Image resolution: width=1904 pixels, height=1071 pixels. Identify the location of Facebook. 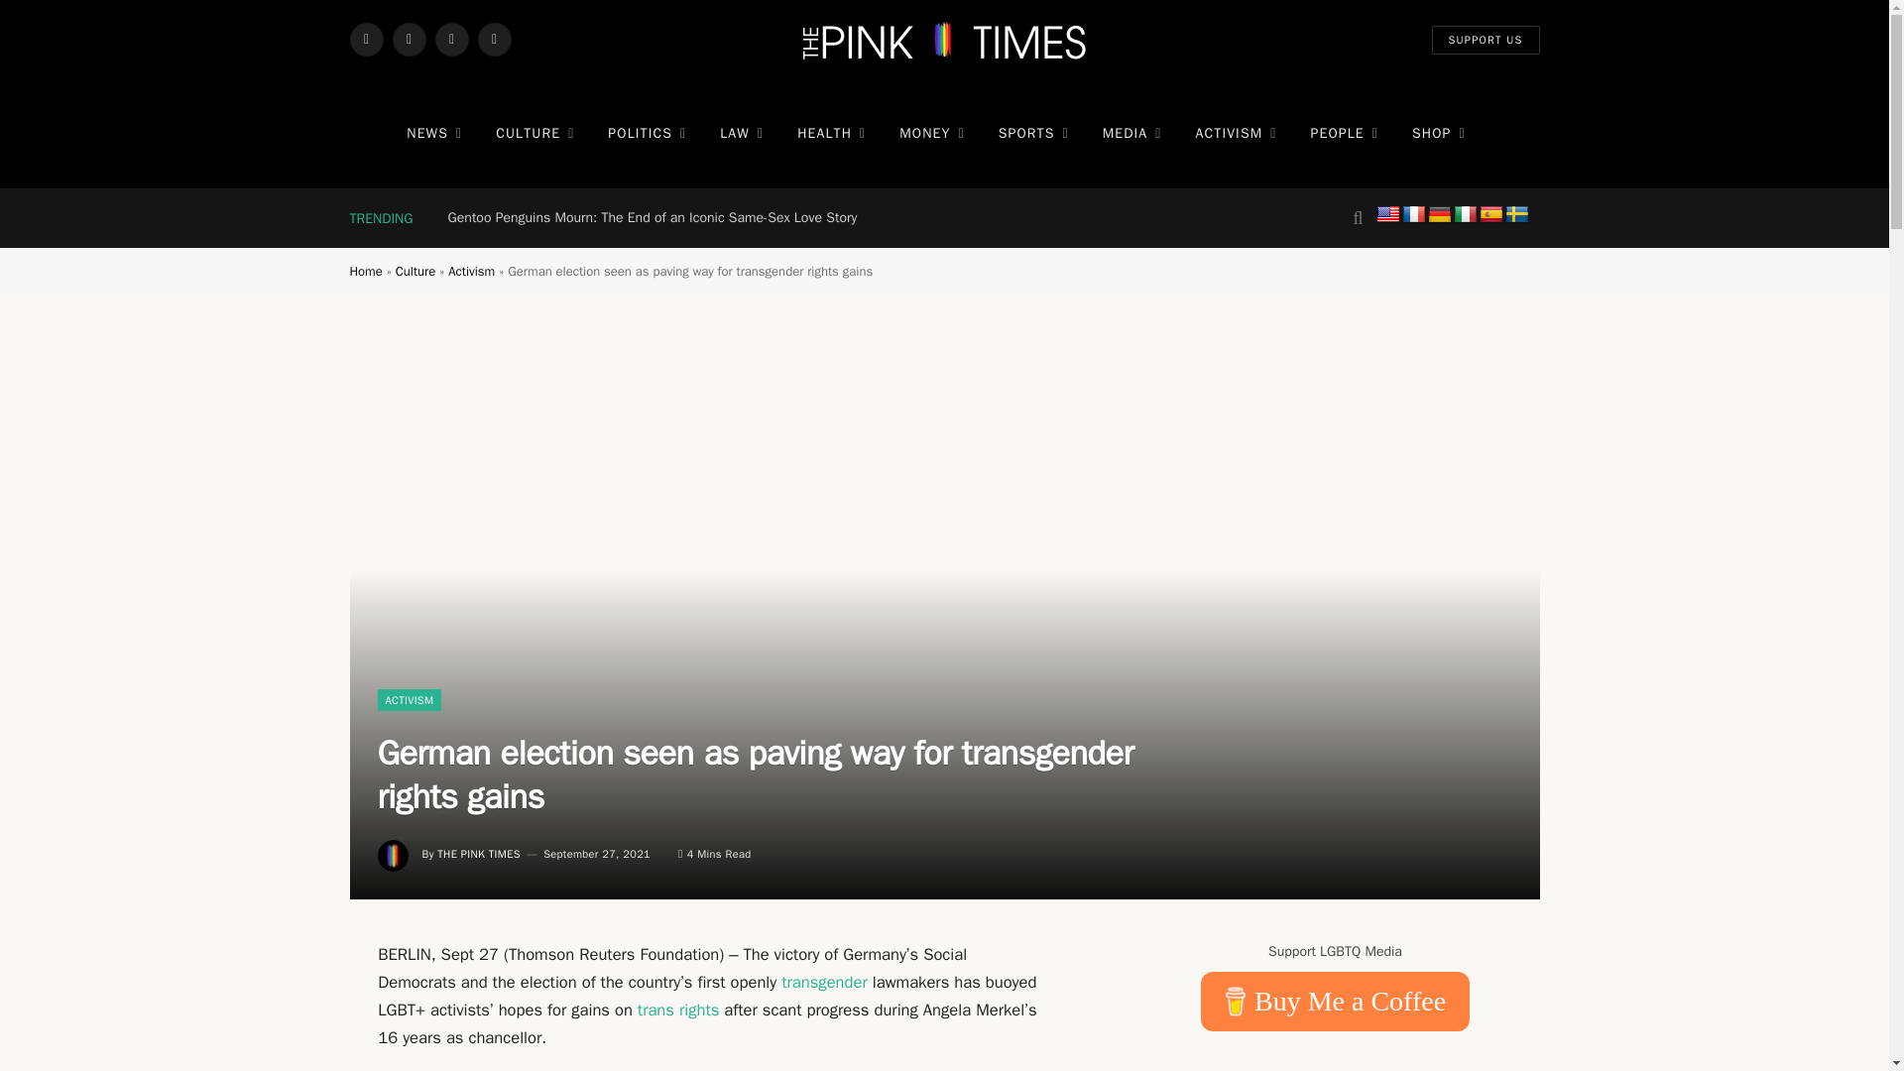
(365, 40).